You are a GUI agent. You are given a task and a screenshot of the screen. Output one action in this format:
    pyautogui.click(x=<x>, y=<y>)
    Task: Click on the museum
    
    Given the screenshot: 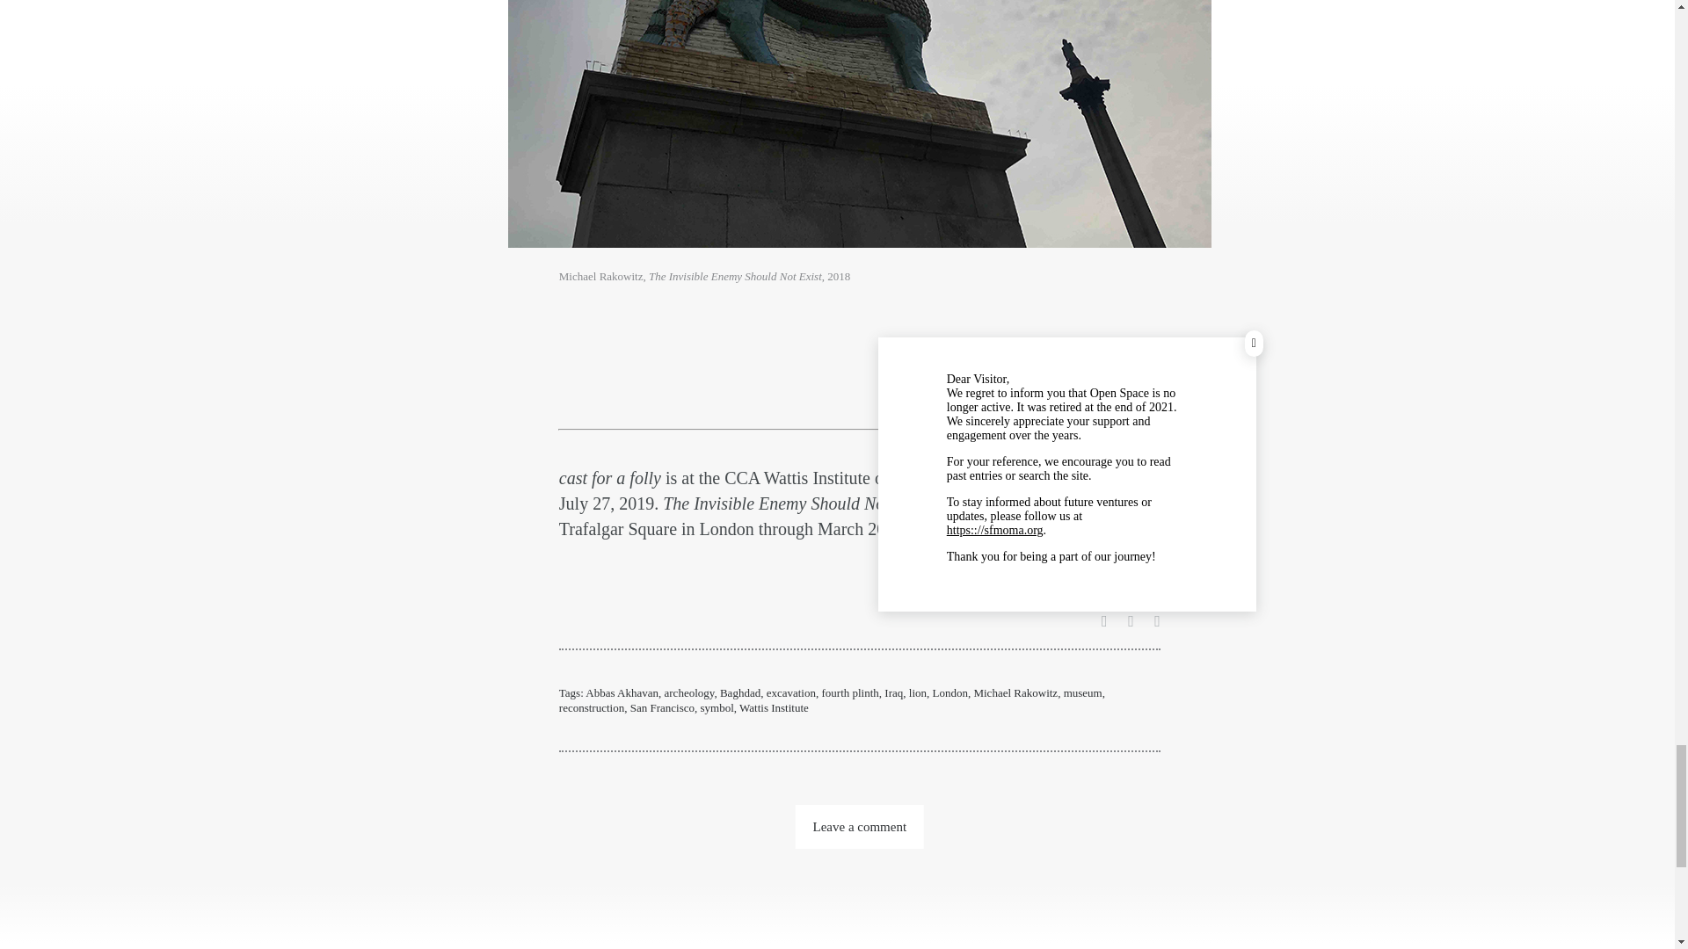 What is the action you would take?
    pyautogui.click(x=1082, y=692)
    